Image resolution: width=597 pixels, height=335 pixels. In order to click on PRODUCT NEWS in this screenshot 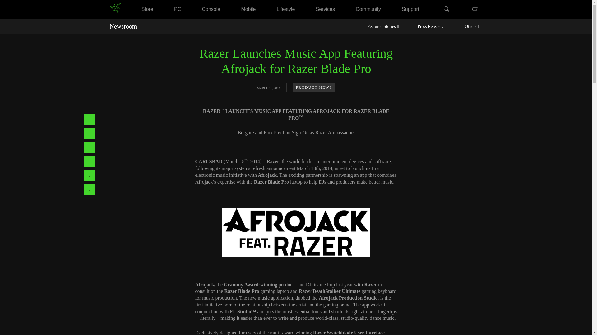, I will do `click(314, 87)`.